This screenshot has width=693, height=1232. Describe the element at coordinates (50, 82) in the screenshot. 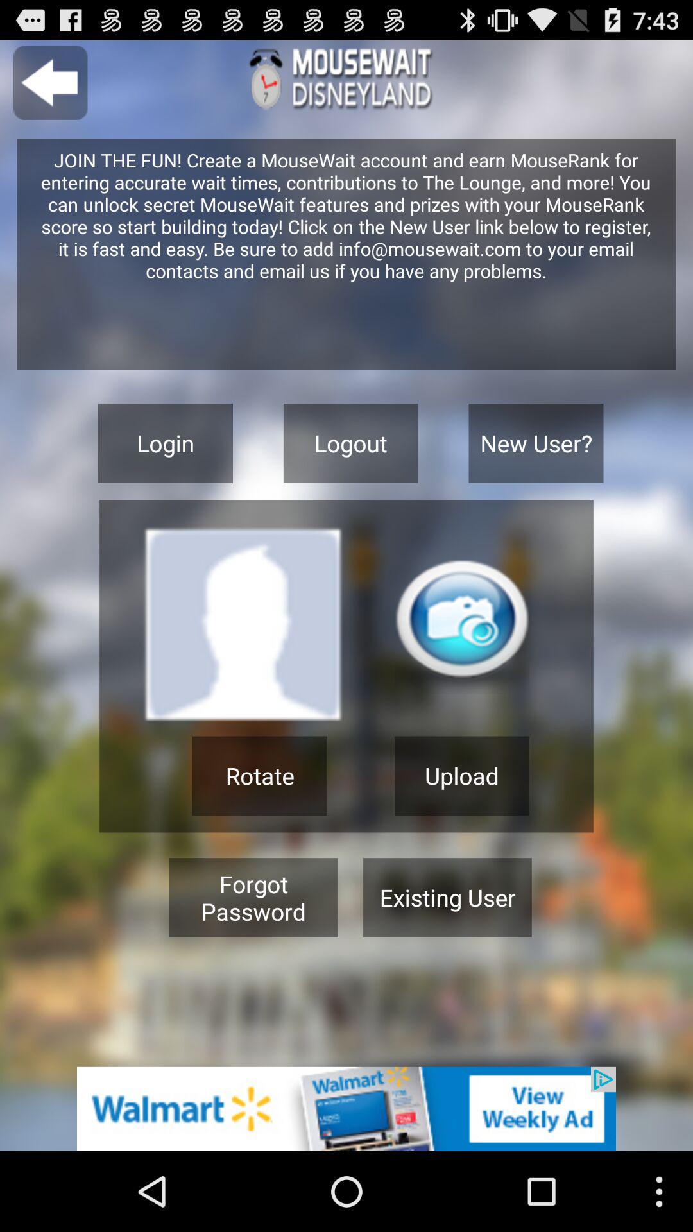

I see `go to previous option` at that location.